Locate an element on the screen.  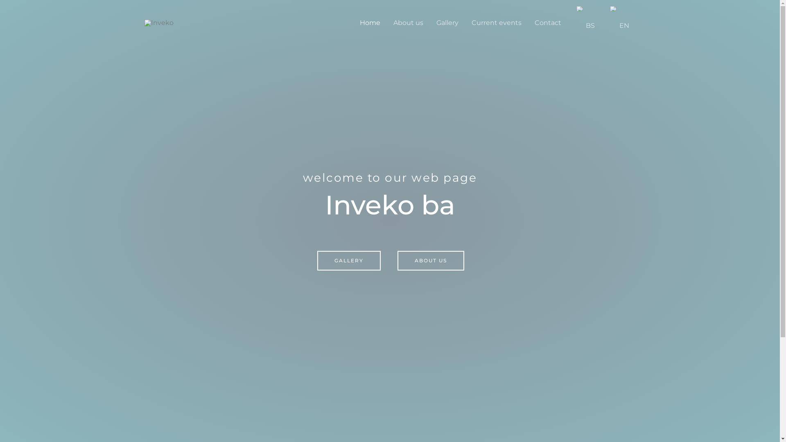
About us is located at coordinates (408, 23).